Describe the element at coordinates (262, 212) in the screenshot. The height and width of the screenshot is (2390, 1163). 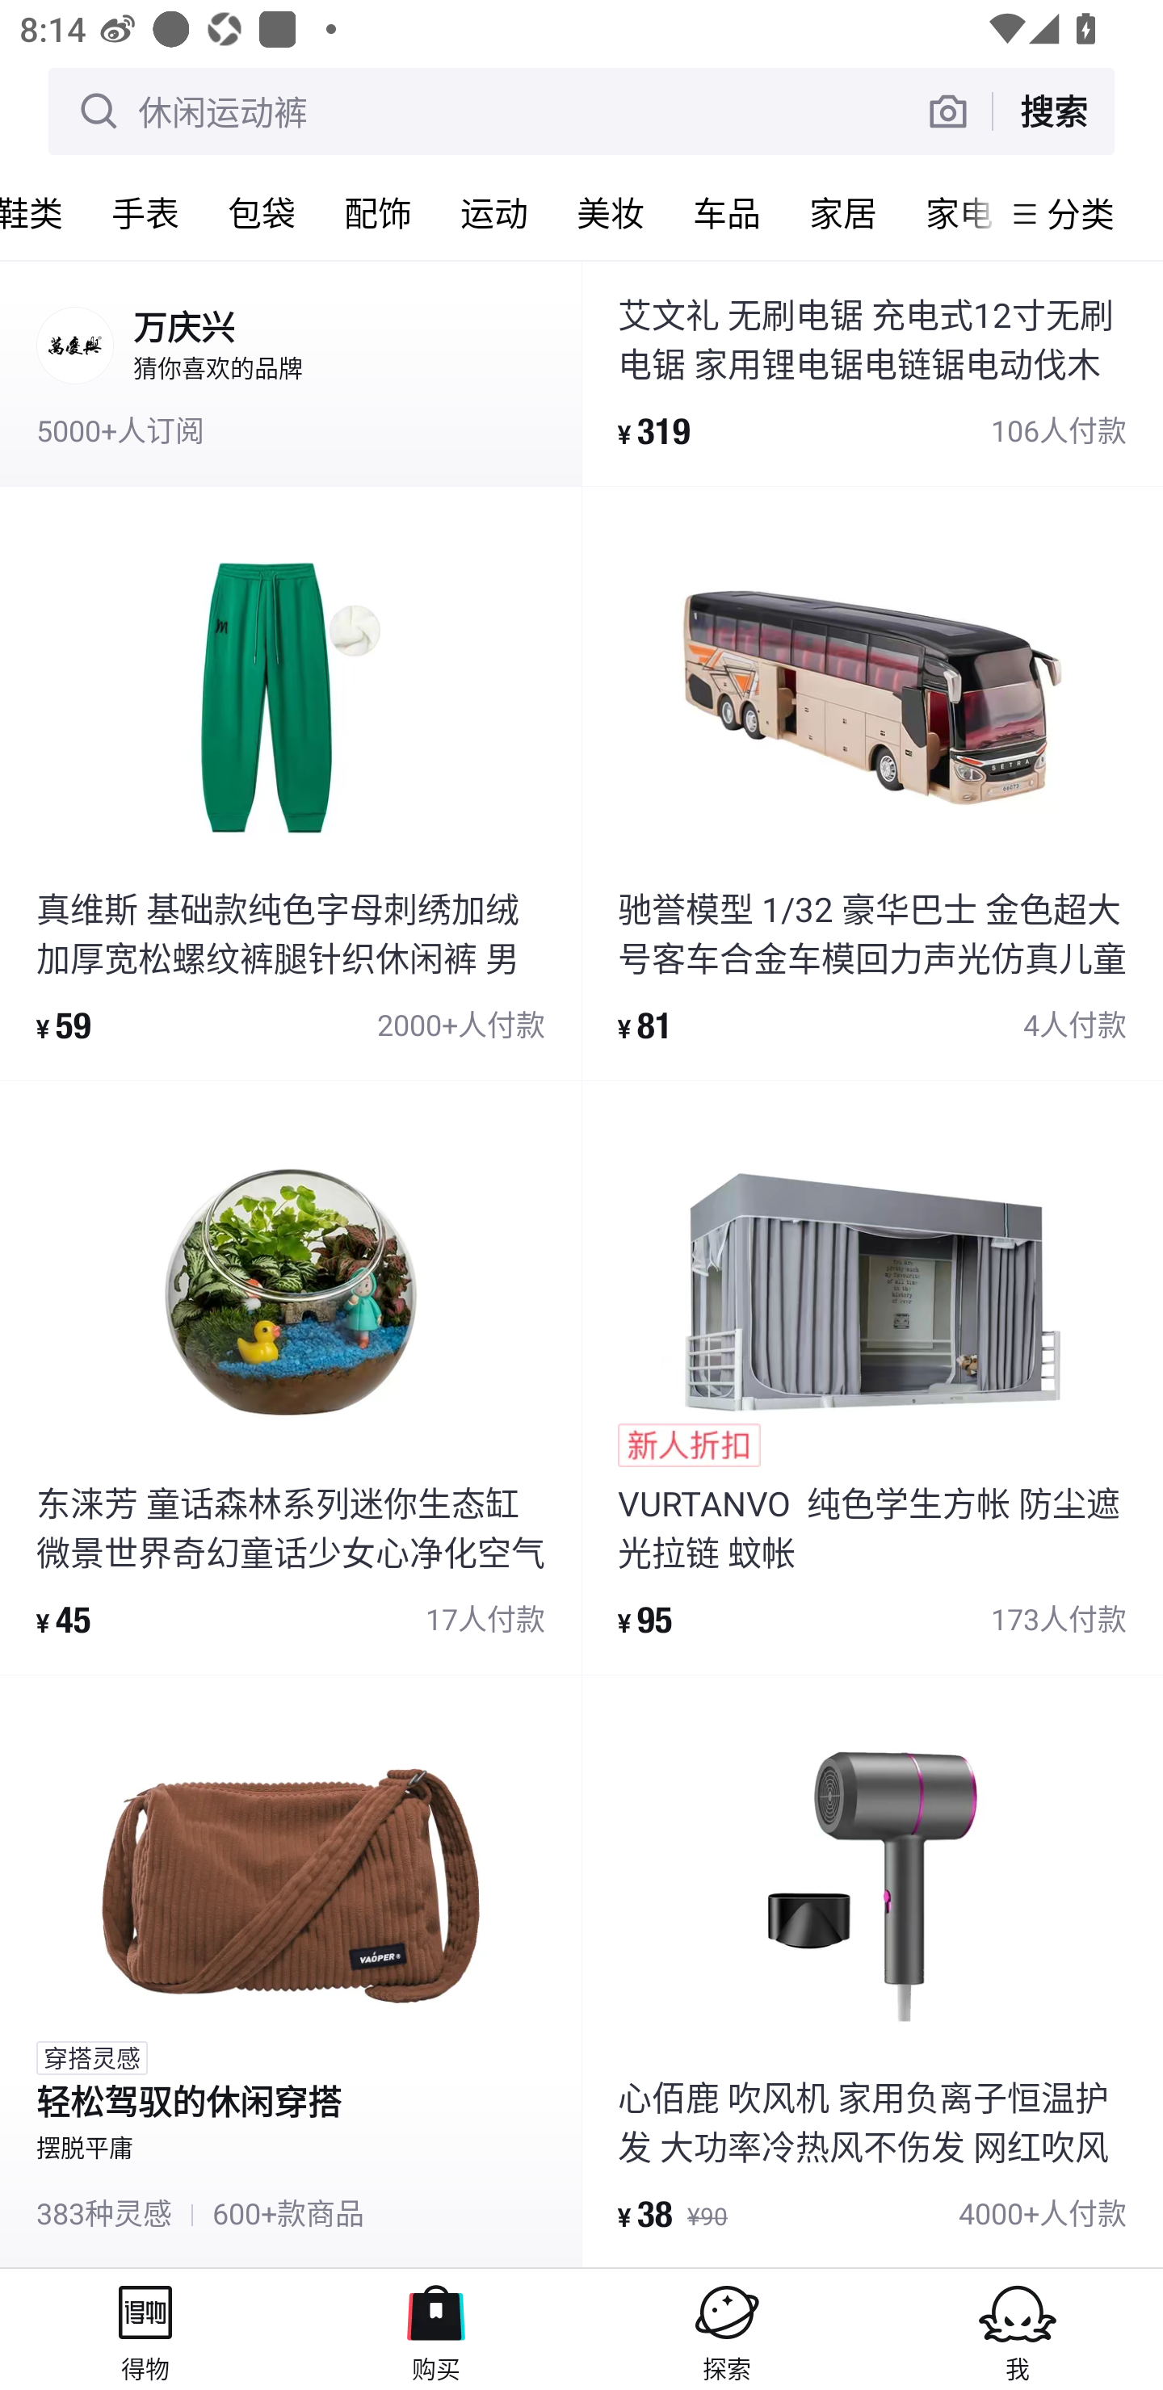
I see `包袋` at that location.